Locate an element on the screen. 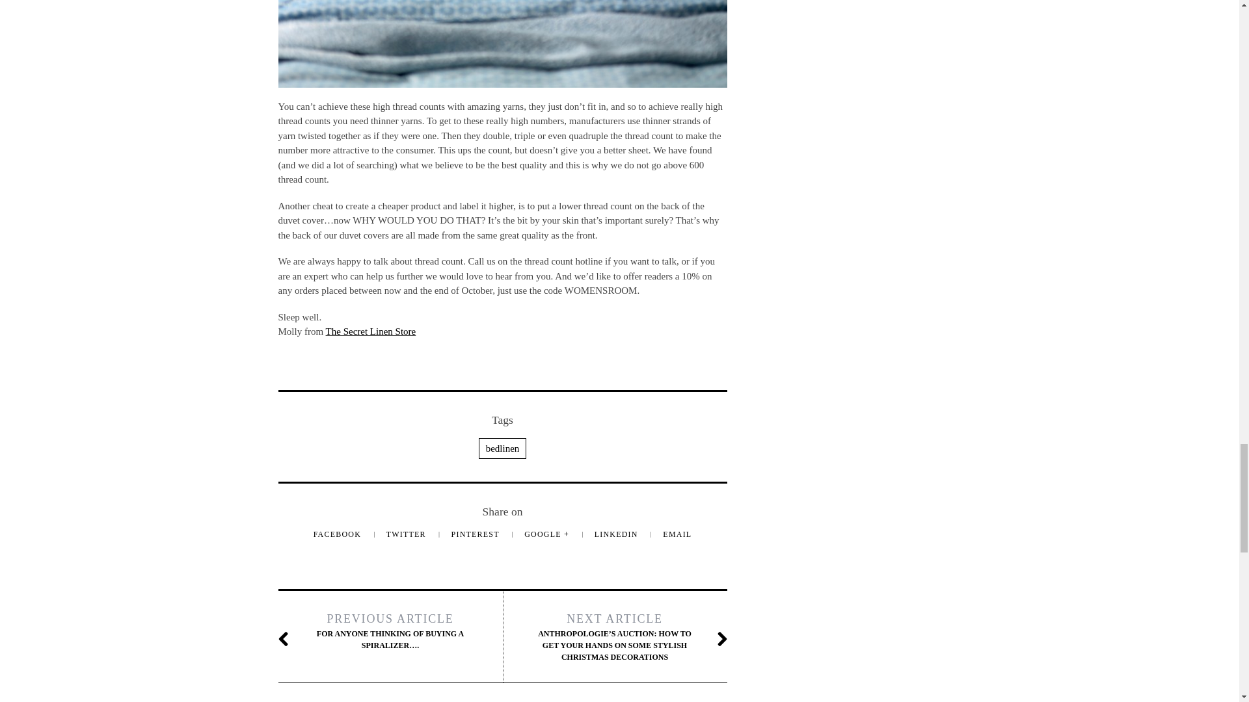 The image size is (1249, 702). bedlinen is located at coordinates (502, 448).